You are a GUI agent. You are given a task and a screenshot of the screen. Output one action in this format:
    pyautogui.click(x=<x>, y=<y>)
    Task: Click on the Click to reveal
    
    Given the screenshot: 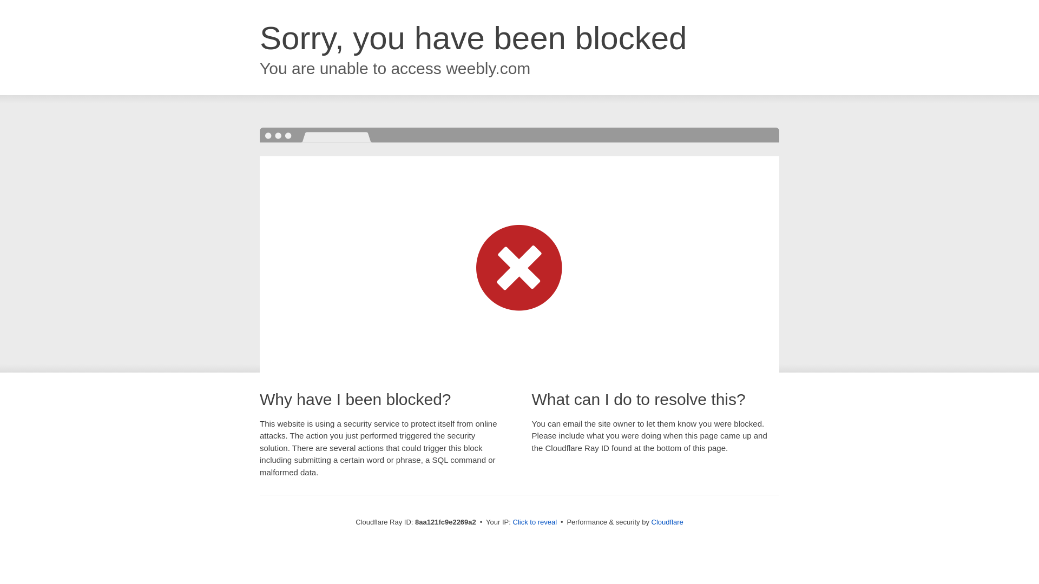 What is the action you would take?
    pyautogui.click(x=535, y=522)
    